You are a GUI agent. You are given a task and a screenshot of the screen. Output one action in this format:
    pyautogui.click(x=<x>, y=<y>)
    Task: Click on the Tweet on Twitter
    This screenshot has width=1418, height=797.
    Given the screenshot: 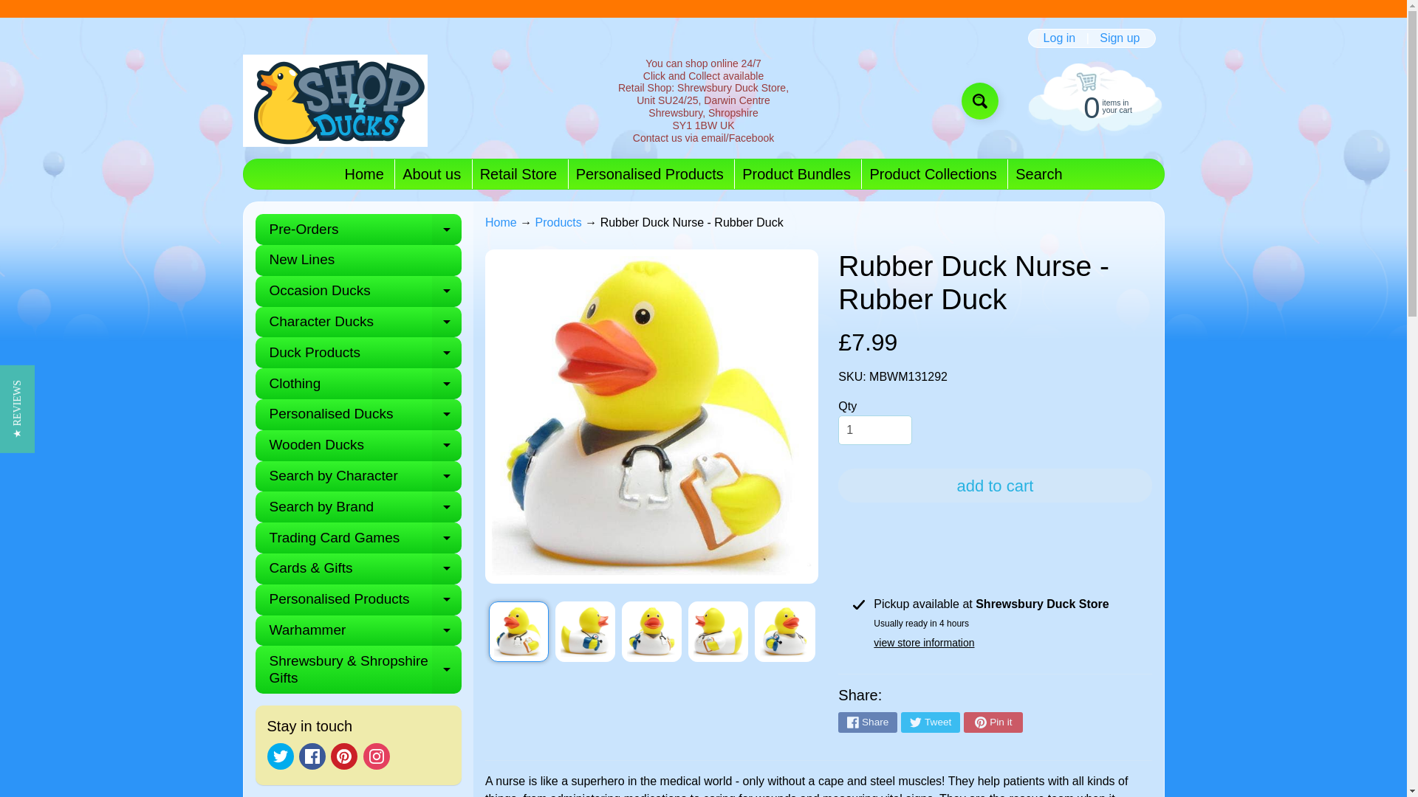 What is the action you would take?
    pyautogui.click(x=930, y=722)
    